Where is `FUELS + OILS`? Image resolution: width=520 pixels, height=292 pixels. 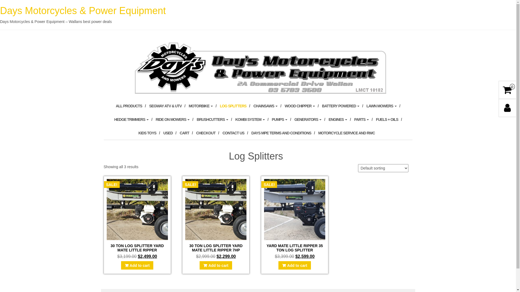
FUELS + OILS is located at coordinates (389, 120).